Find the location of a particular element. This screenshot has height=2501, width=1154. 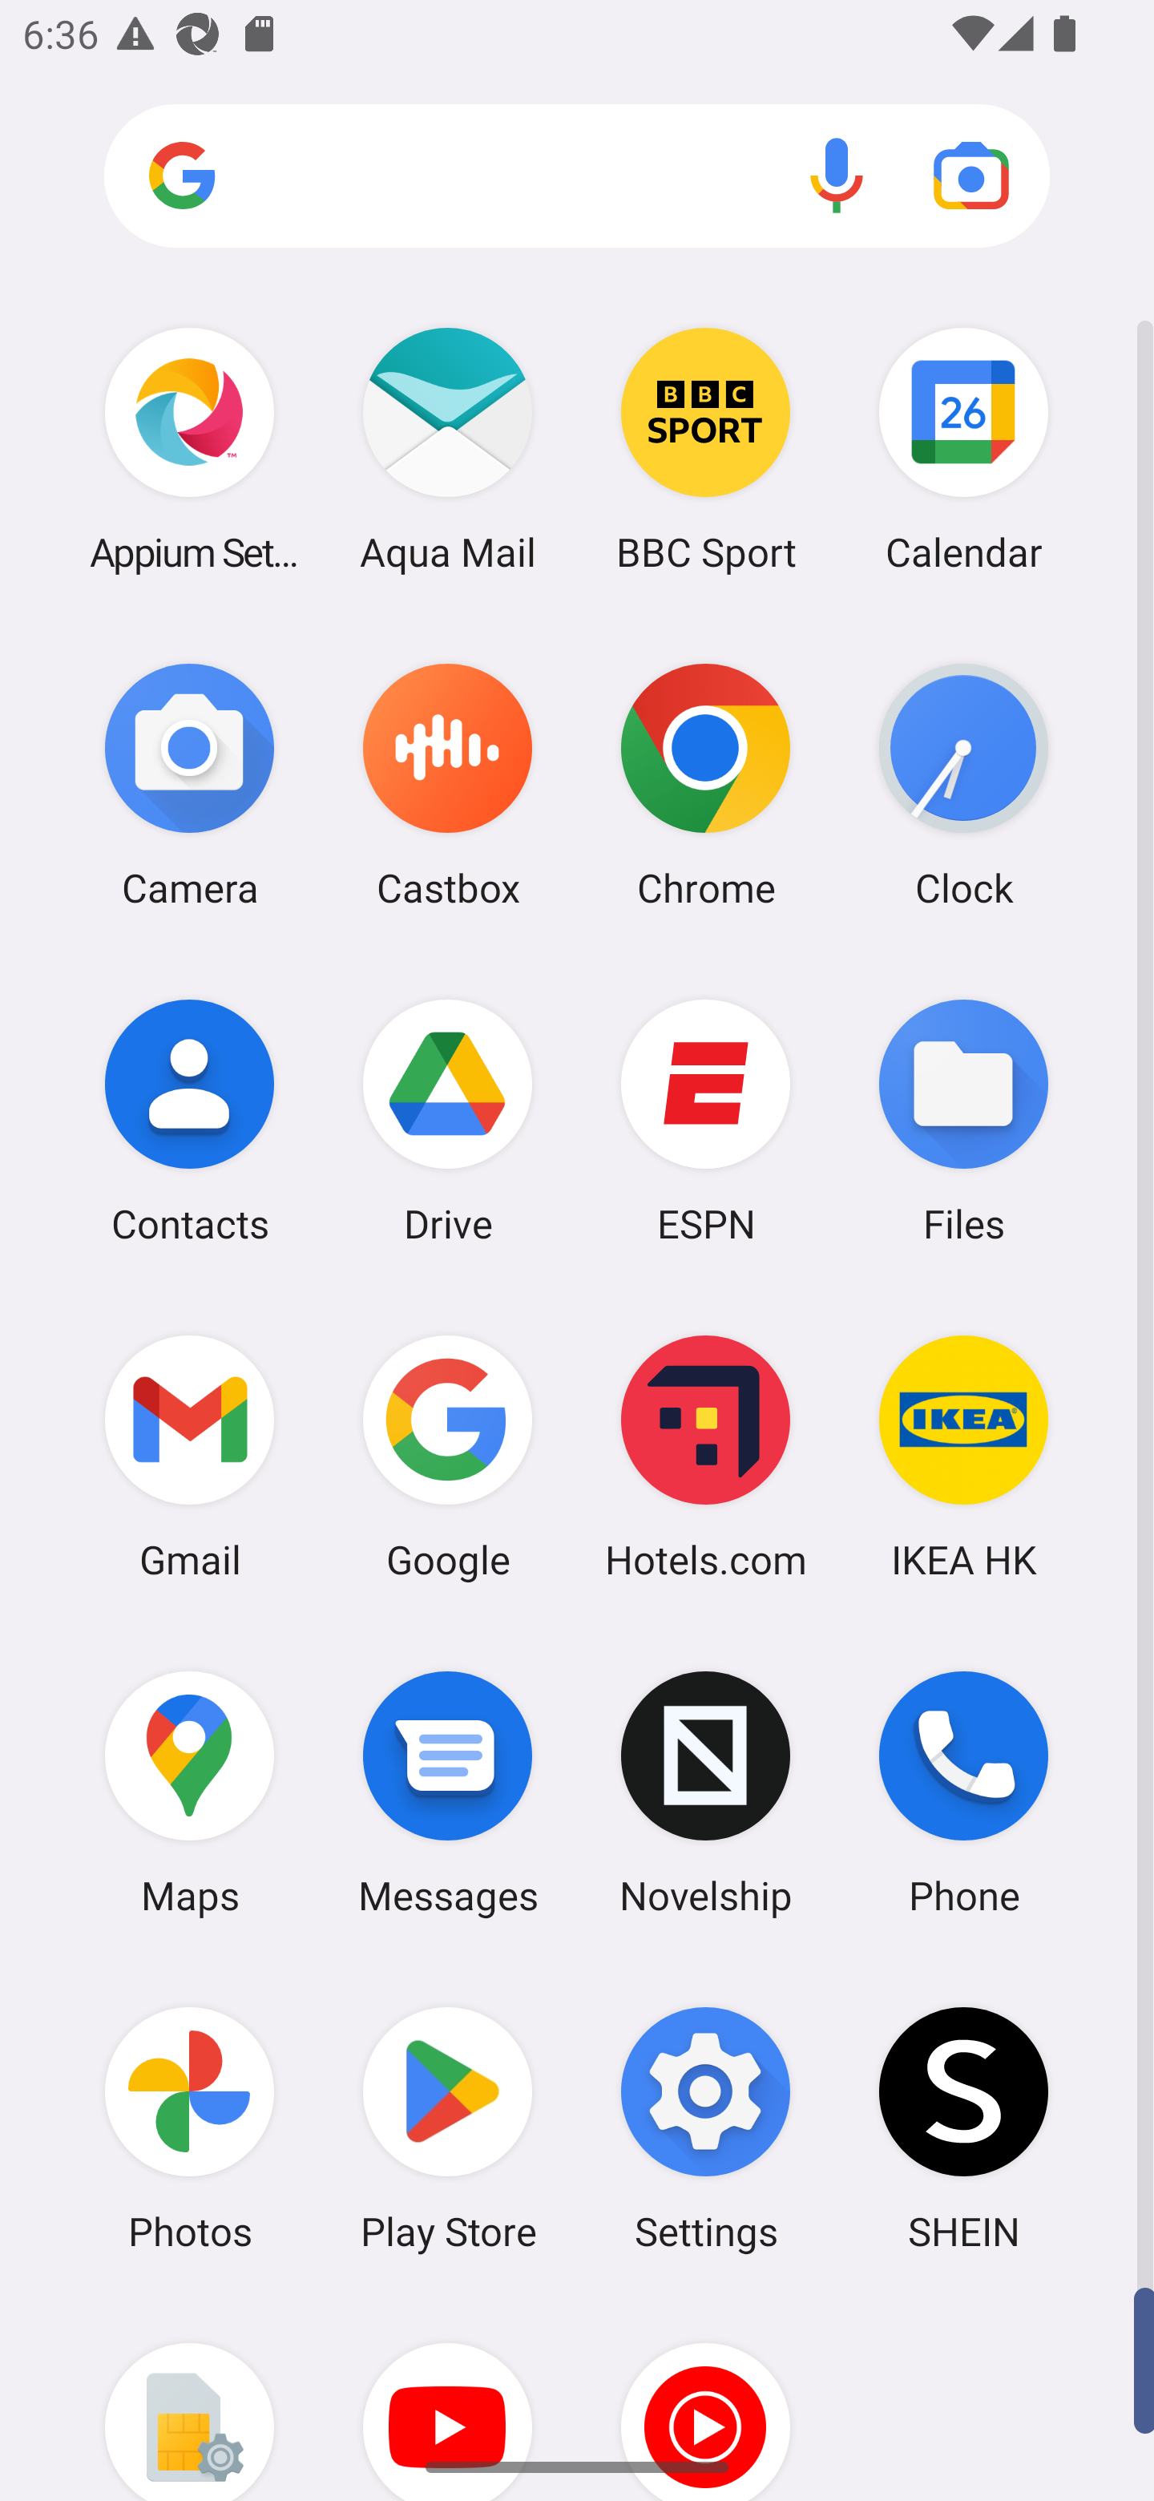

Drive is located at coordinates (447, 1120).